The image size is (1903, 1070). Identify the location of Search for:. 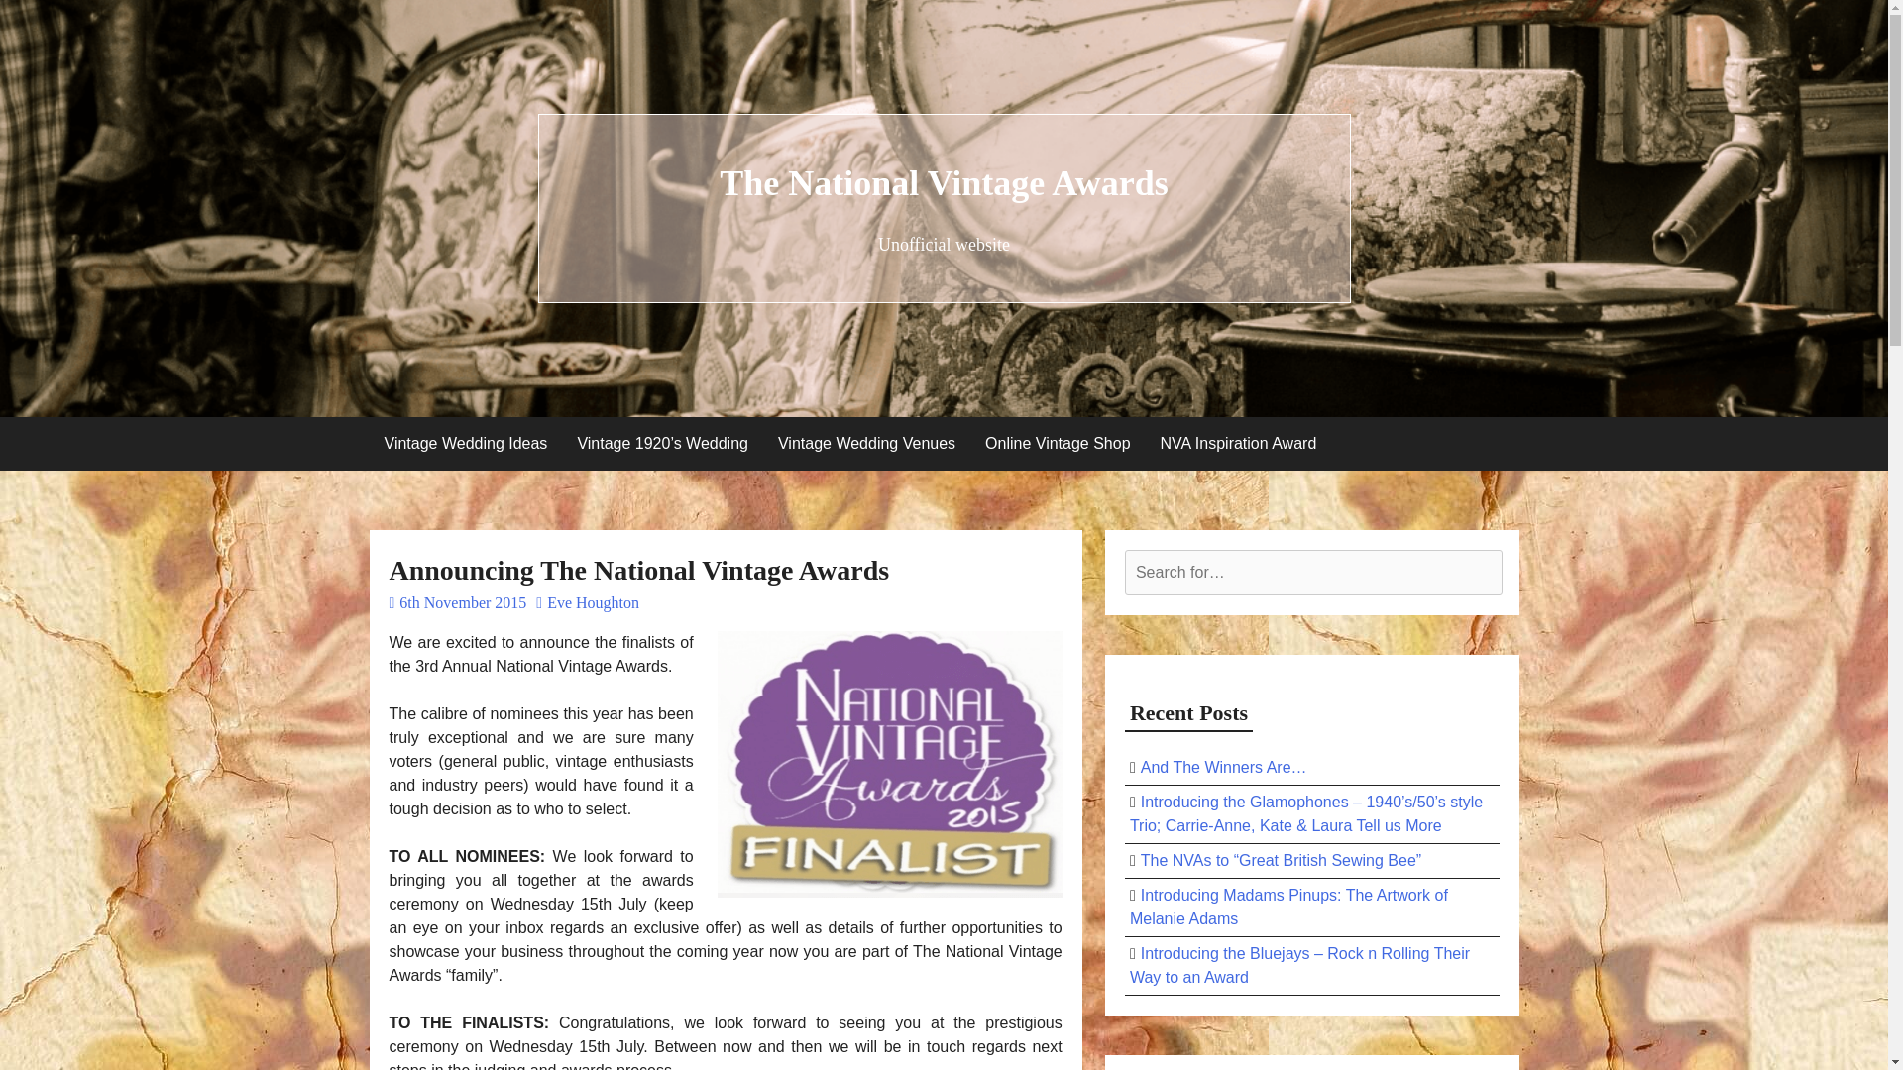
(1313, 573).